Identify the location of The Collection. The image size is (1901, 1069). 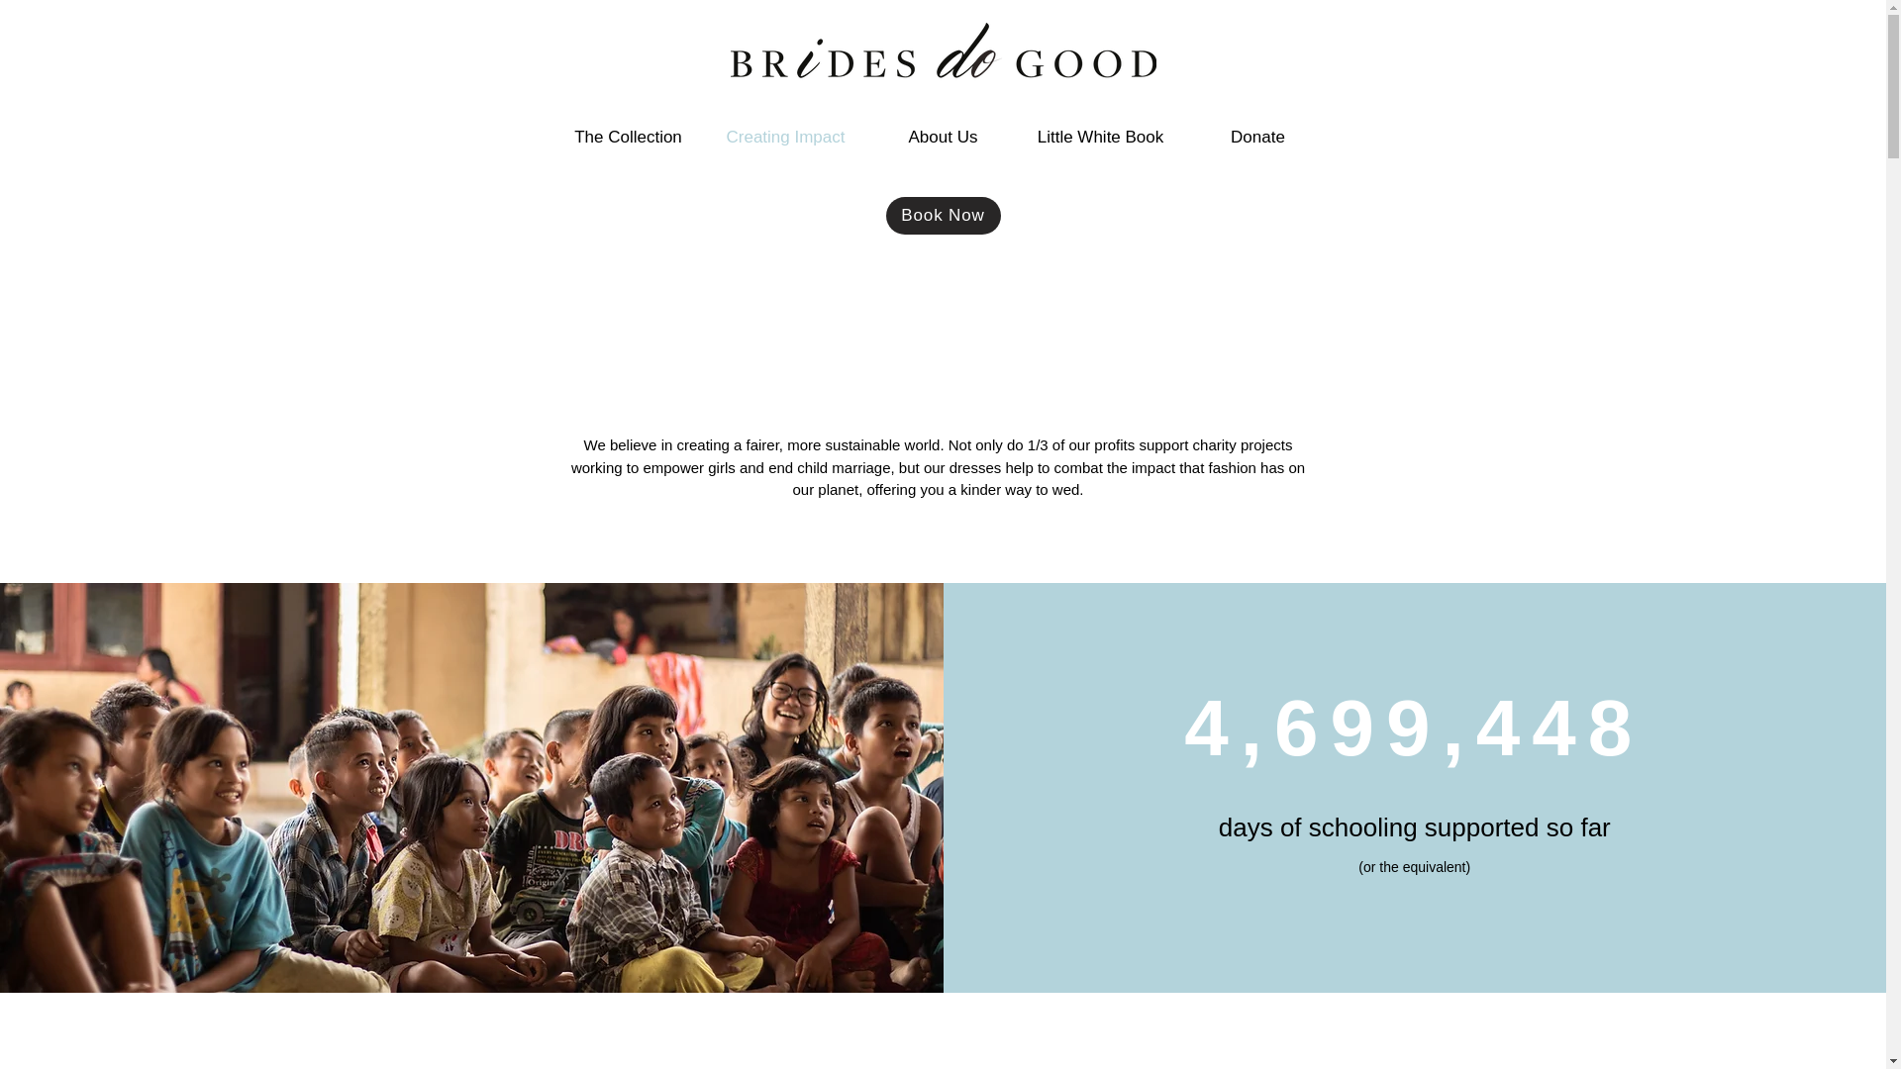
(628, 138).